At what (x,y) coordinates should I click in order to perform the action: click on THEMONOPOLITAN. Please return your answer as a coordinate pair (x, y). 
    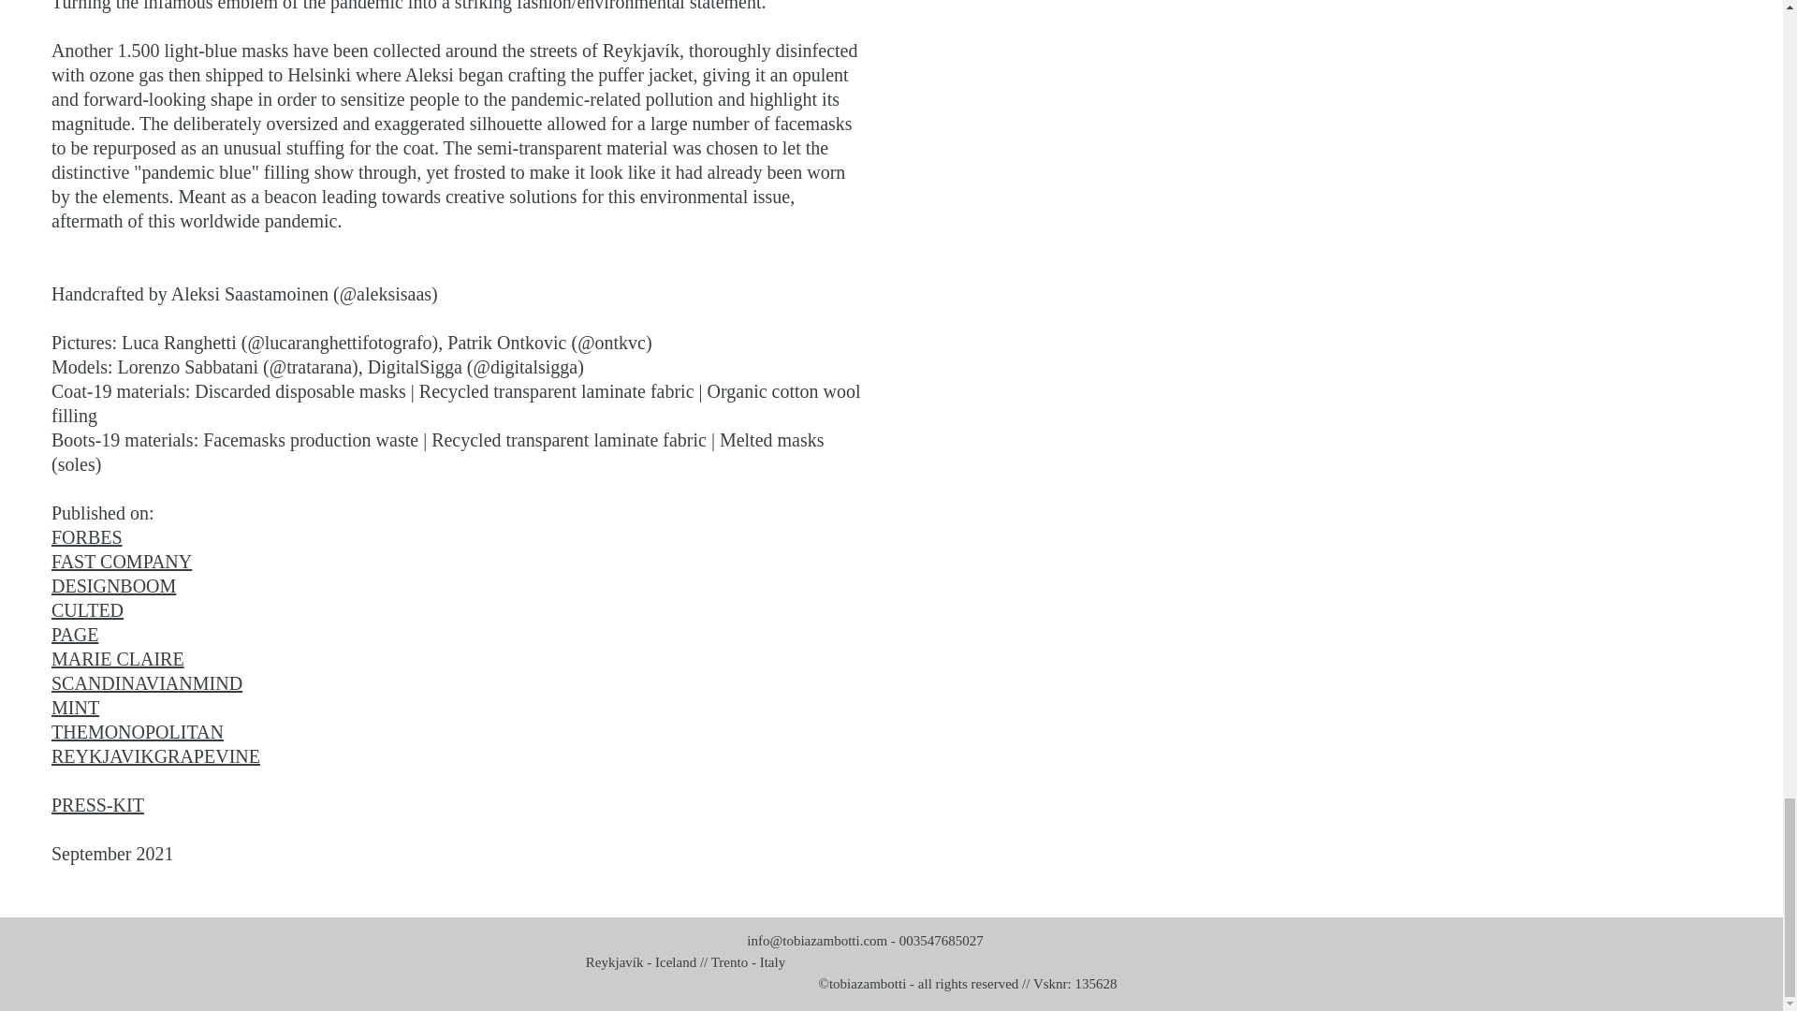
    Looking at the image, I should click on (137, 732).